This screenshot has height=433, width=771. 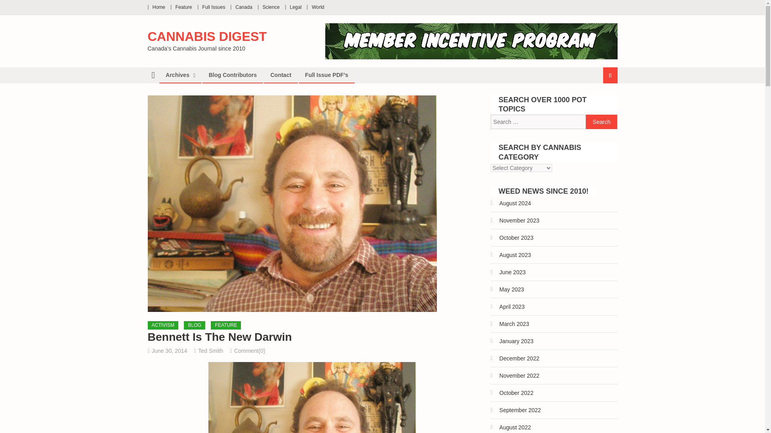 What do you see at coordinates (600, 102) in the screenshot?
I see `Search` at bounding box center [600, 102].